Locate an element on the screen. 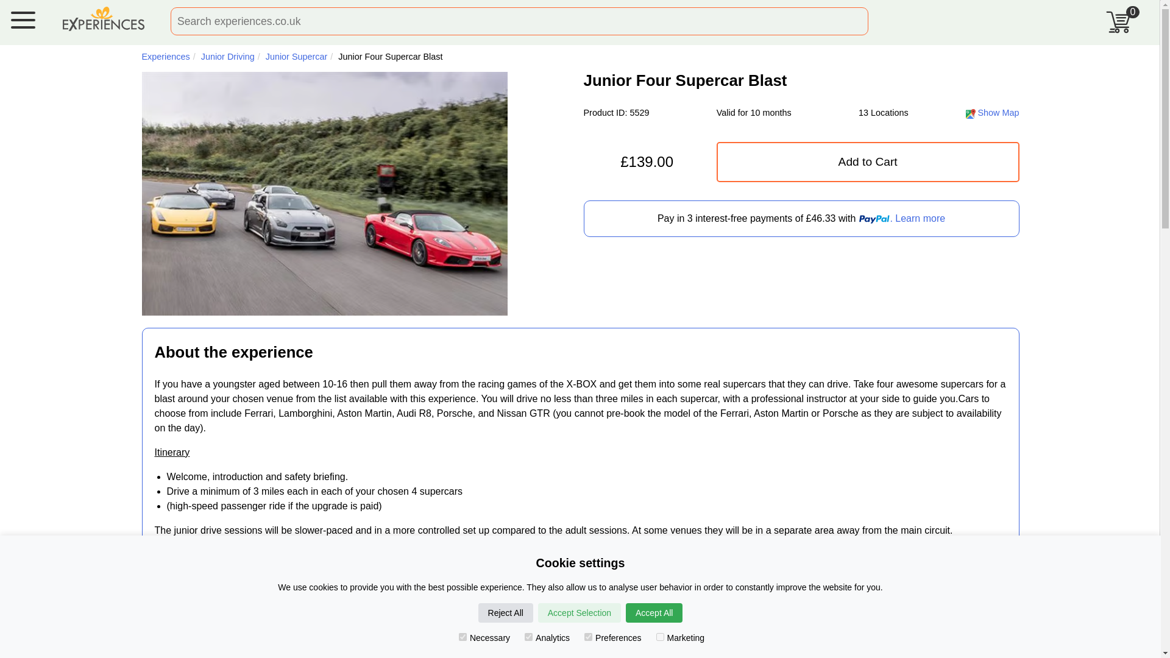 Image resolution: width=1170 pixels, height=658 pixels. Marketing is located at coordinates (661, 636).